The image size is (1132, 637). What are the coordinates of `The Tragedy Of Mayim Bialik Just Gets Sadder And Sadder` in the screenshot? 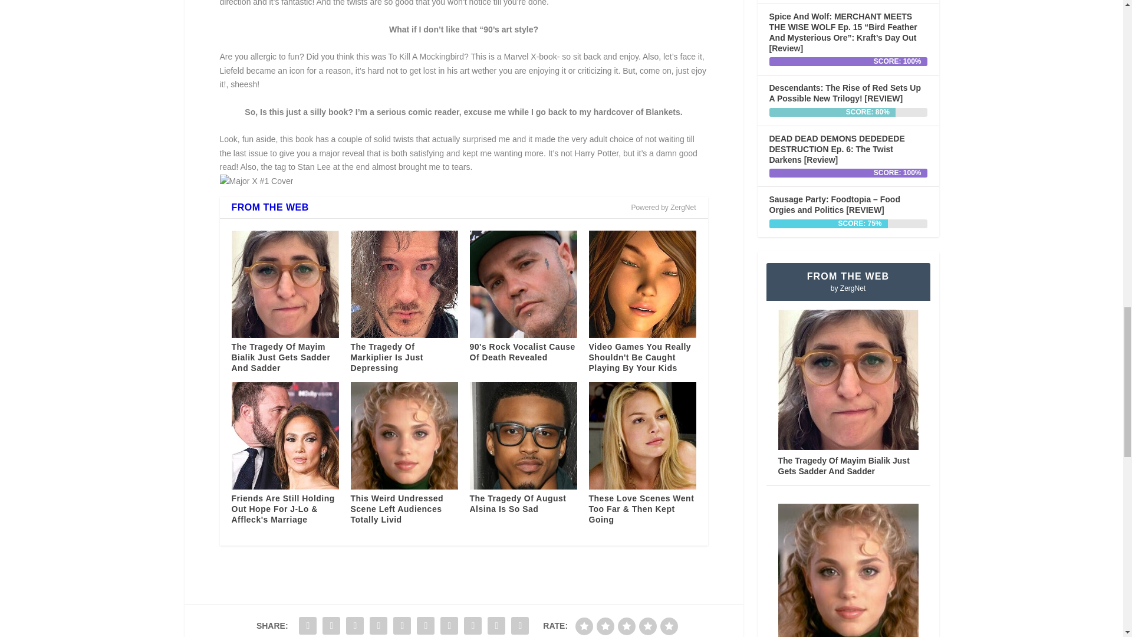 It's located at (281, 357).